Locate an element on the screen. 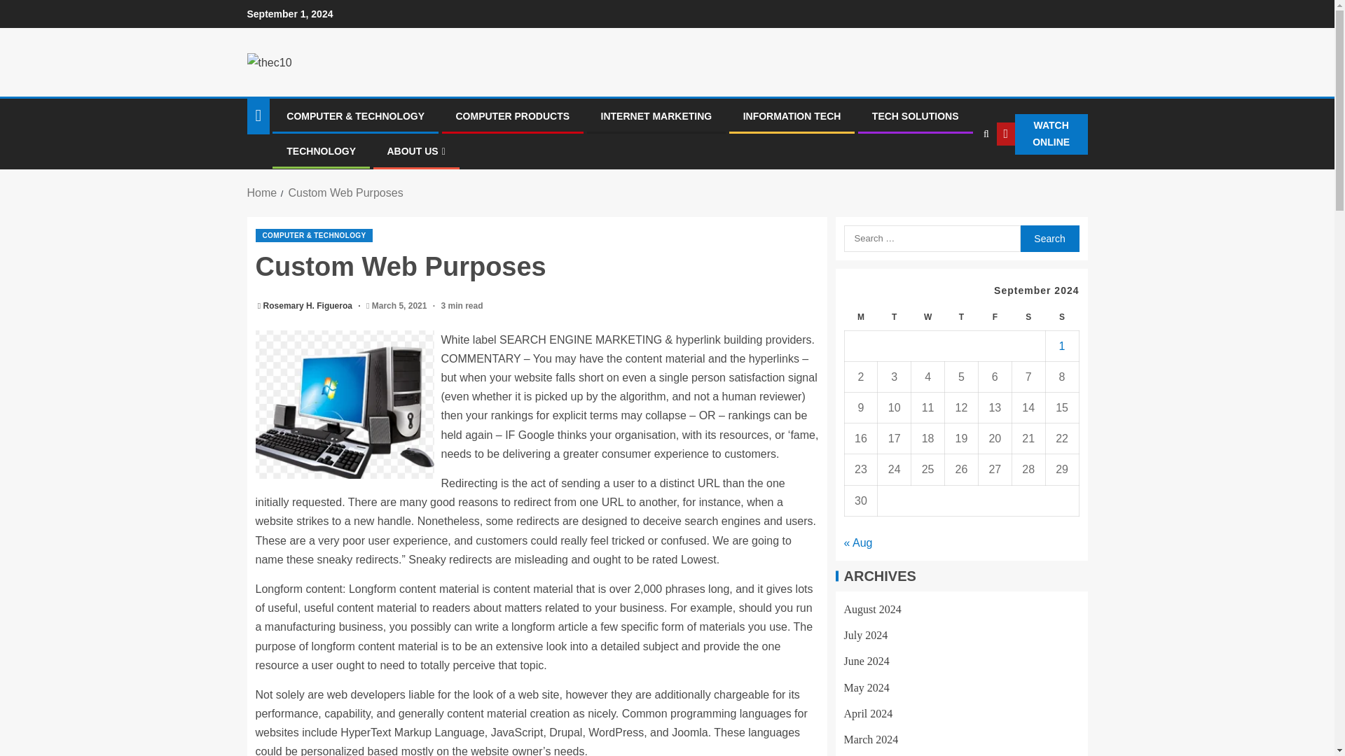 The image size is (1345, 756). COMPUTER PRODUCTS is located at coordinates (512, 115).